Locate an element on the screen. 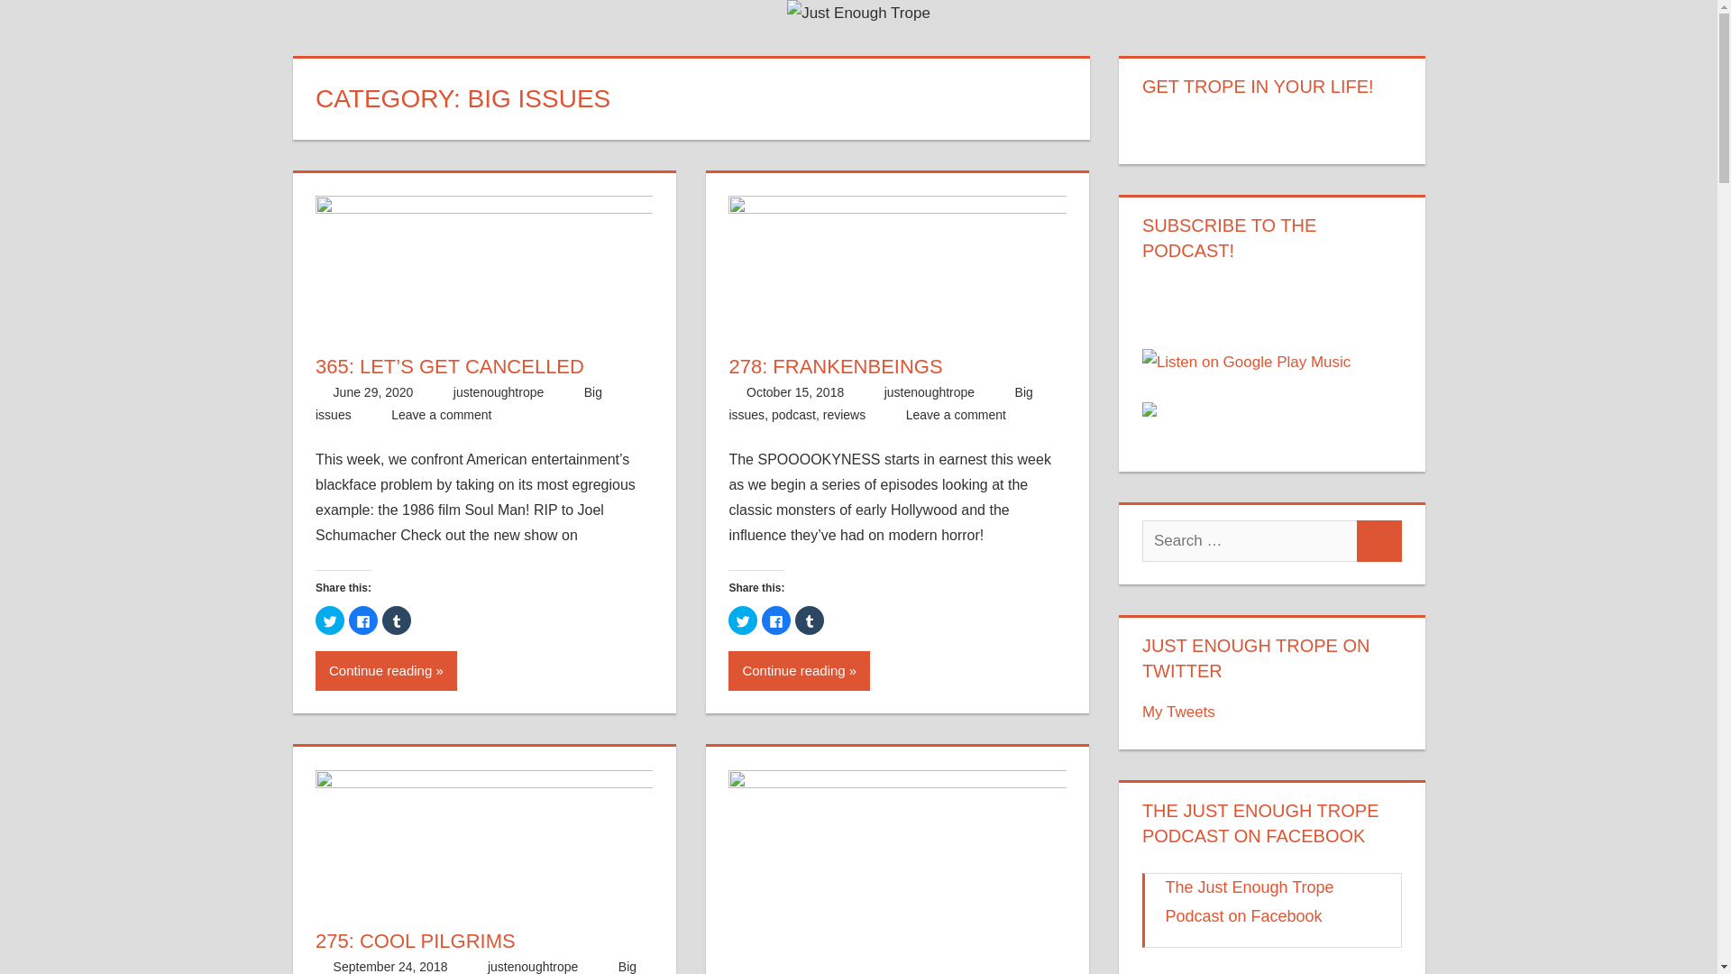  reviews is located at coordinates (844, 415).